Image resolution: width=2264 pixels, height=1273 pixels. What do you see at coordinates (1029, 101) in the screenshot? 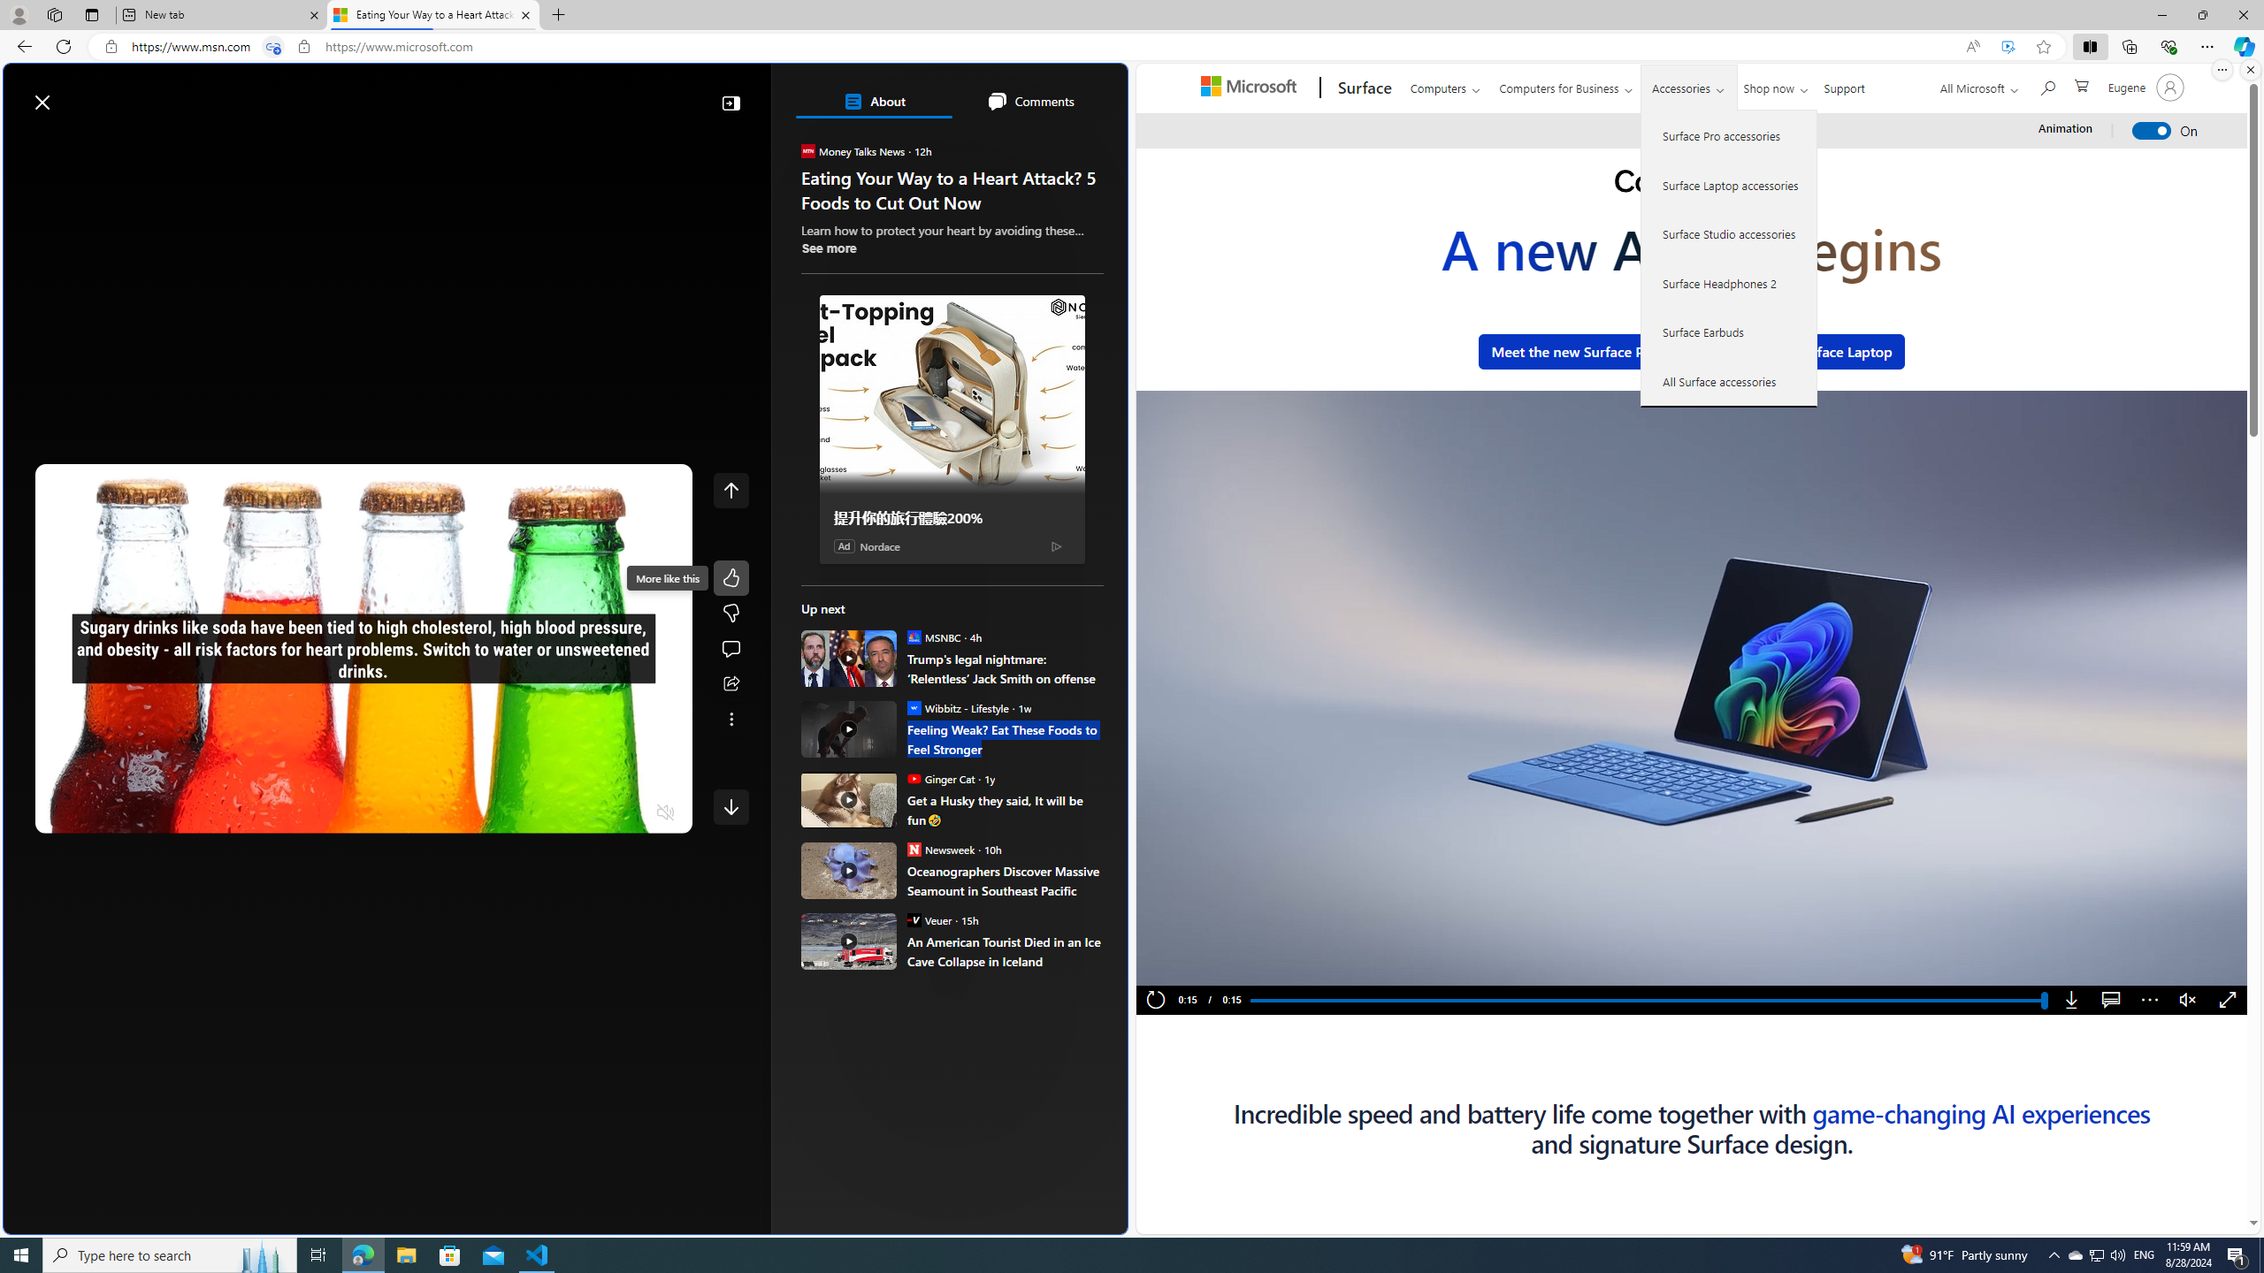
I see `Comments` at bounding box center [1029, 101].